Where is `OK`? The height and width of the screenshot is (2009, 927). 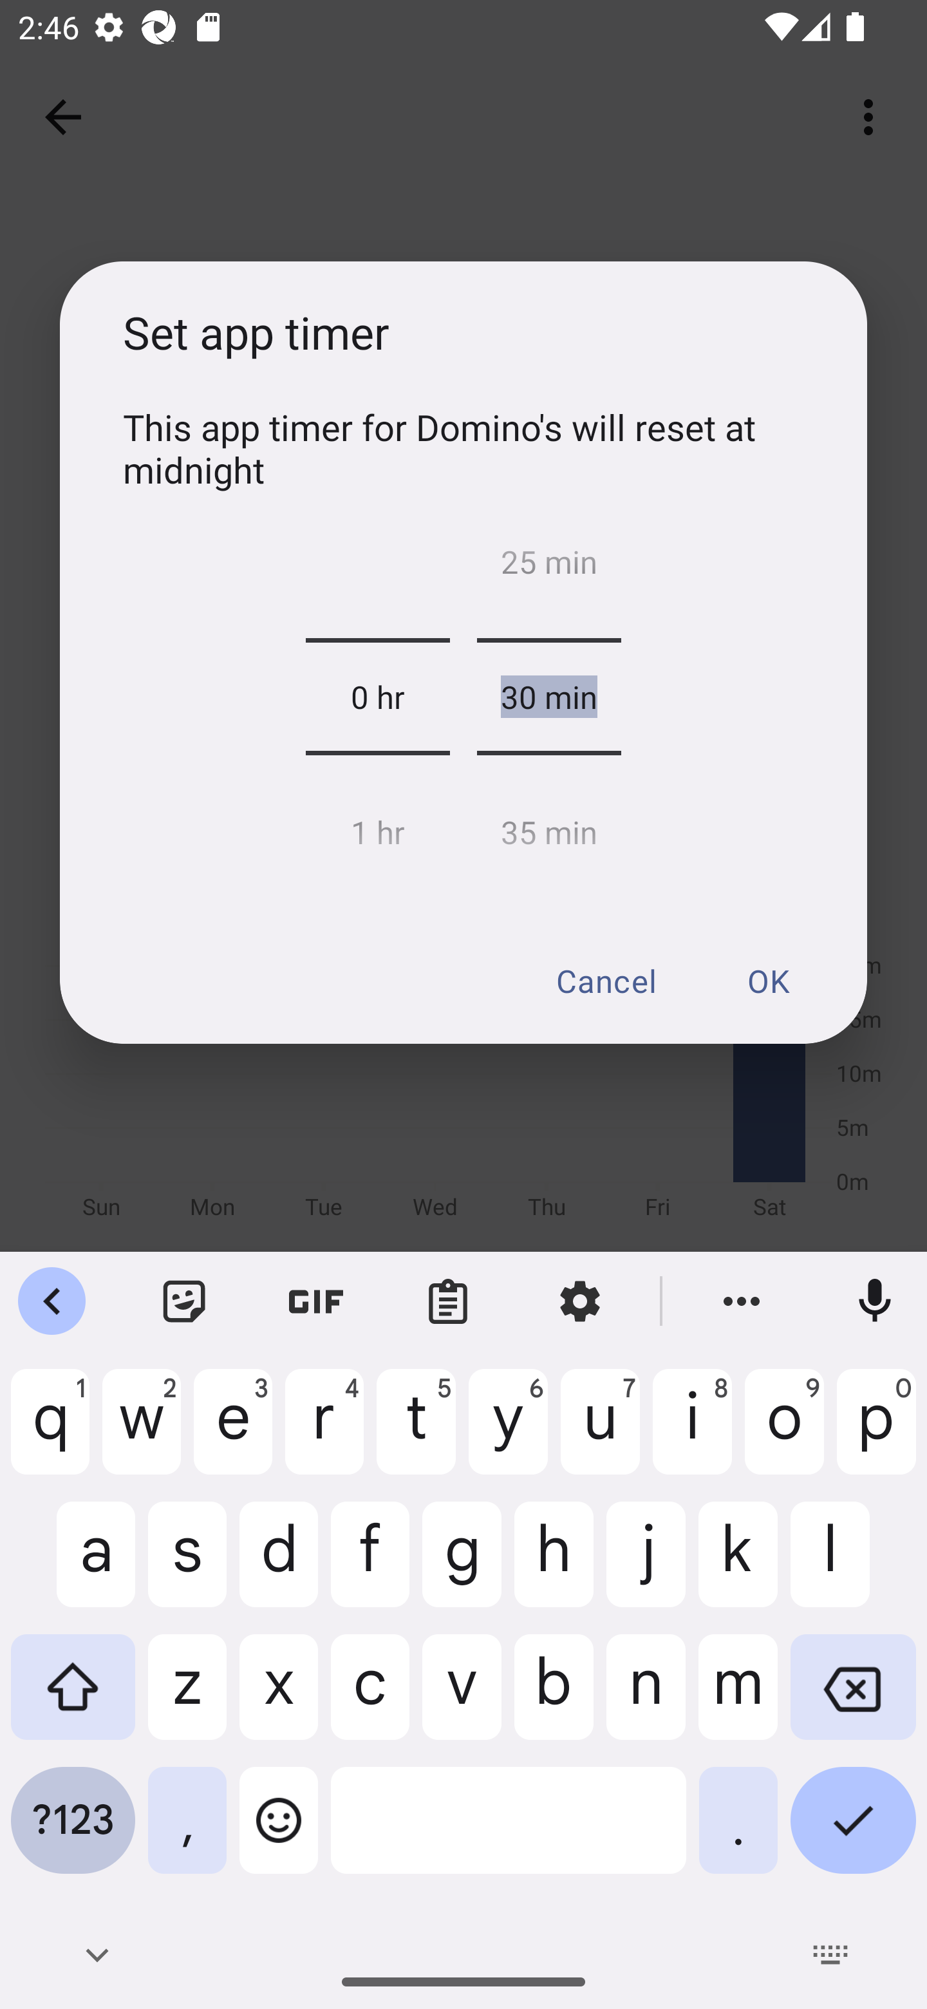 OK is located at coordinates (767, 980).